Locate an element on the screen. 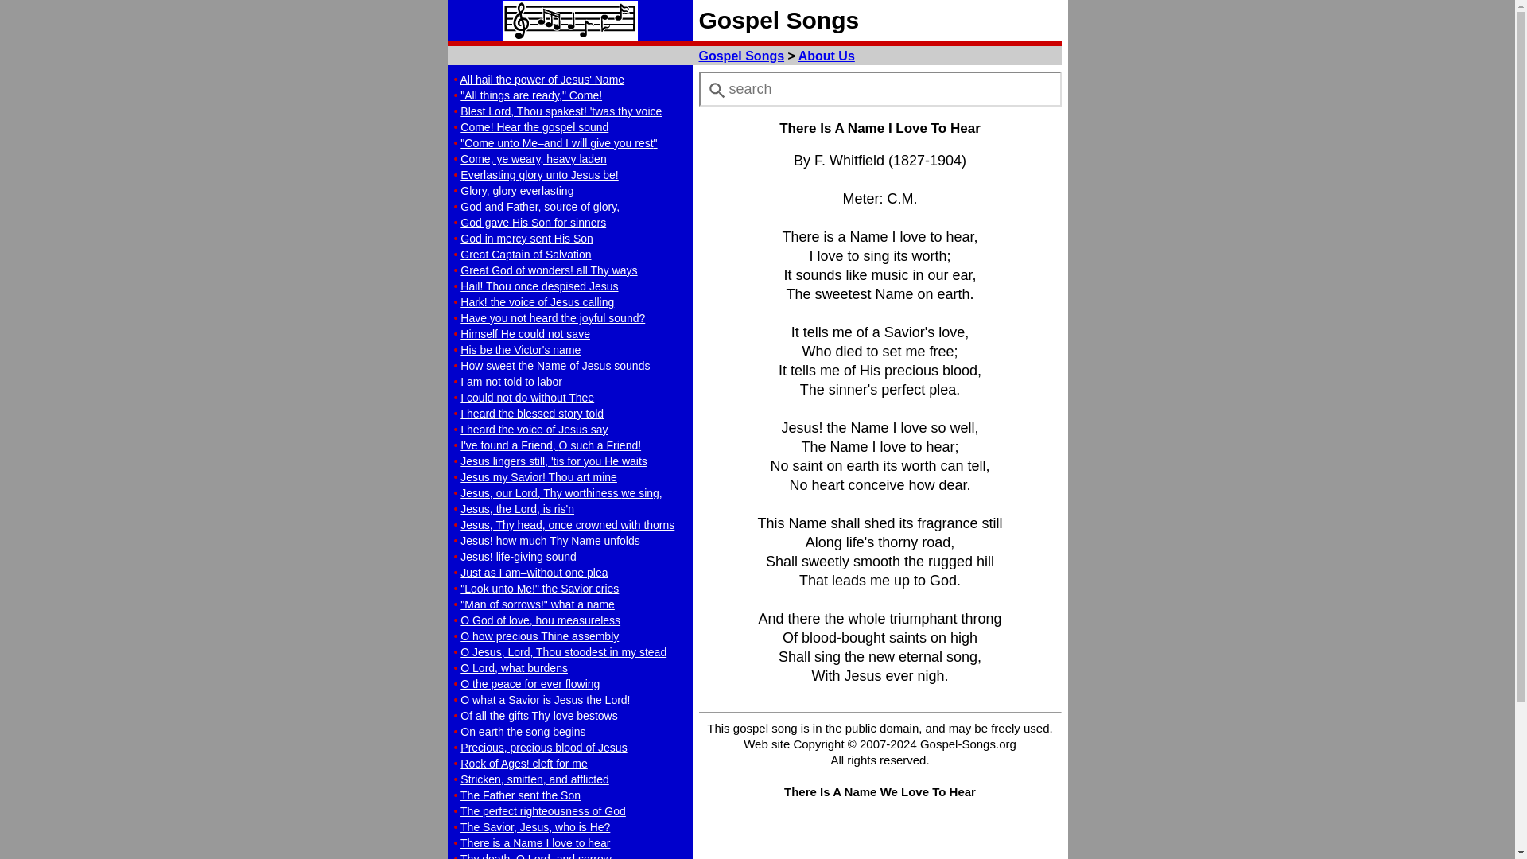 The image size is (1527, 859). "All things are ready," Come! is located at coordinates (531, 95).